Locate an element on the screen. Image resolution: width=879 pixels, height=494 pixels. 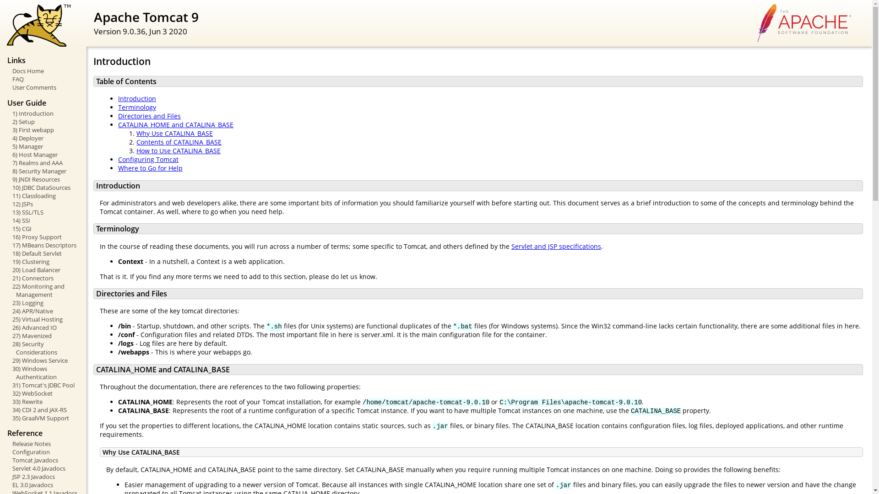
24) APR/Native is located at coordinates (44, 311).